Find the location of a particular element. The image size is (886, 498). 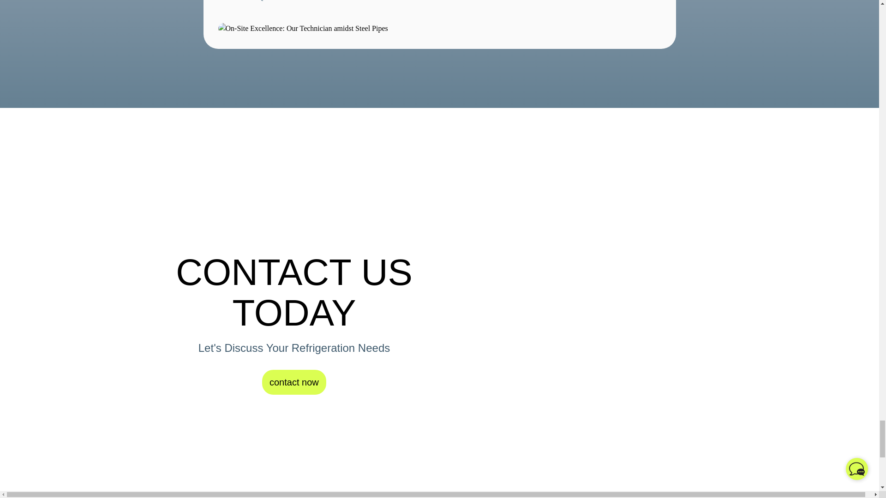

contact now is located at coordinates (294, 382).